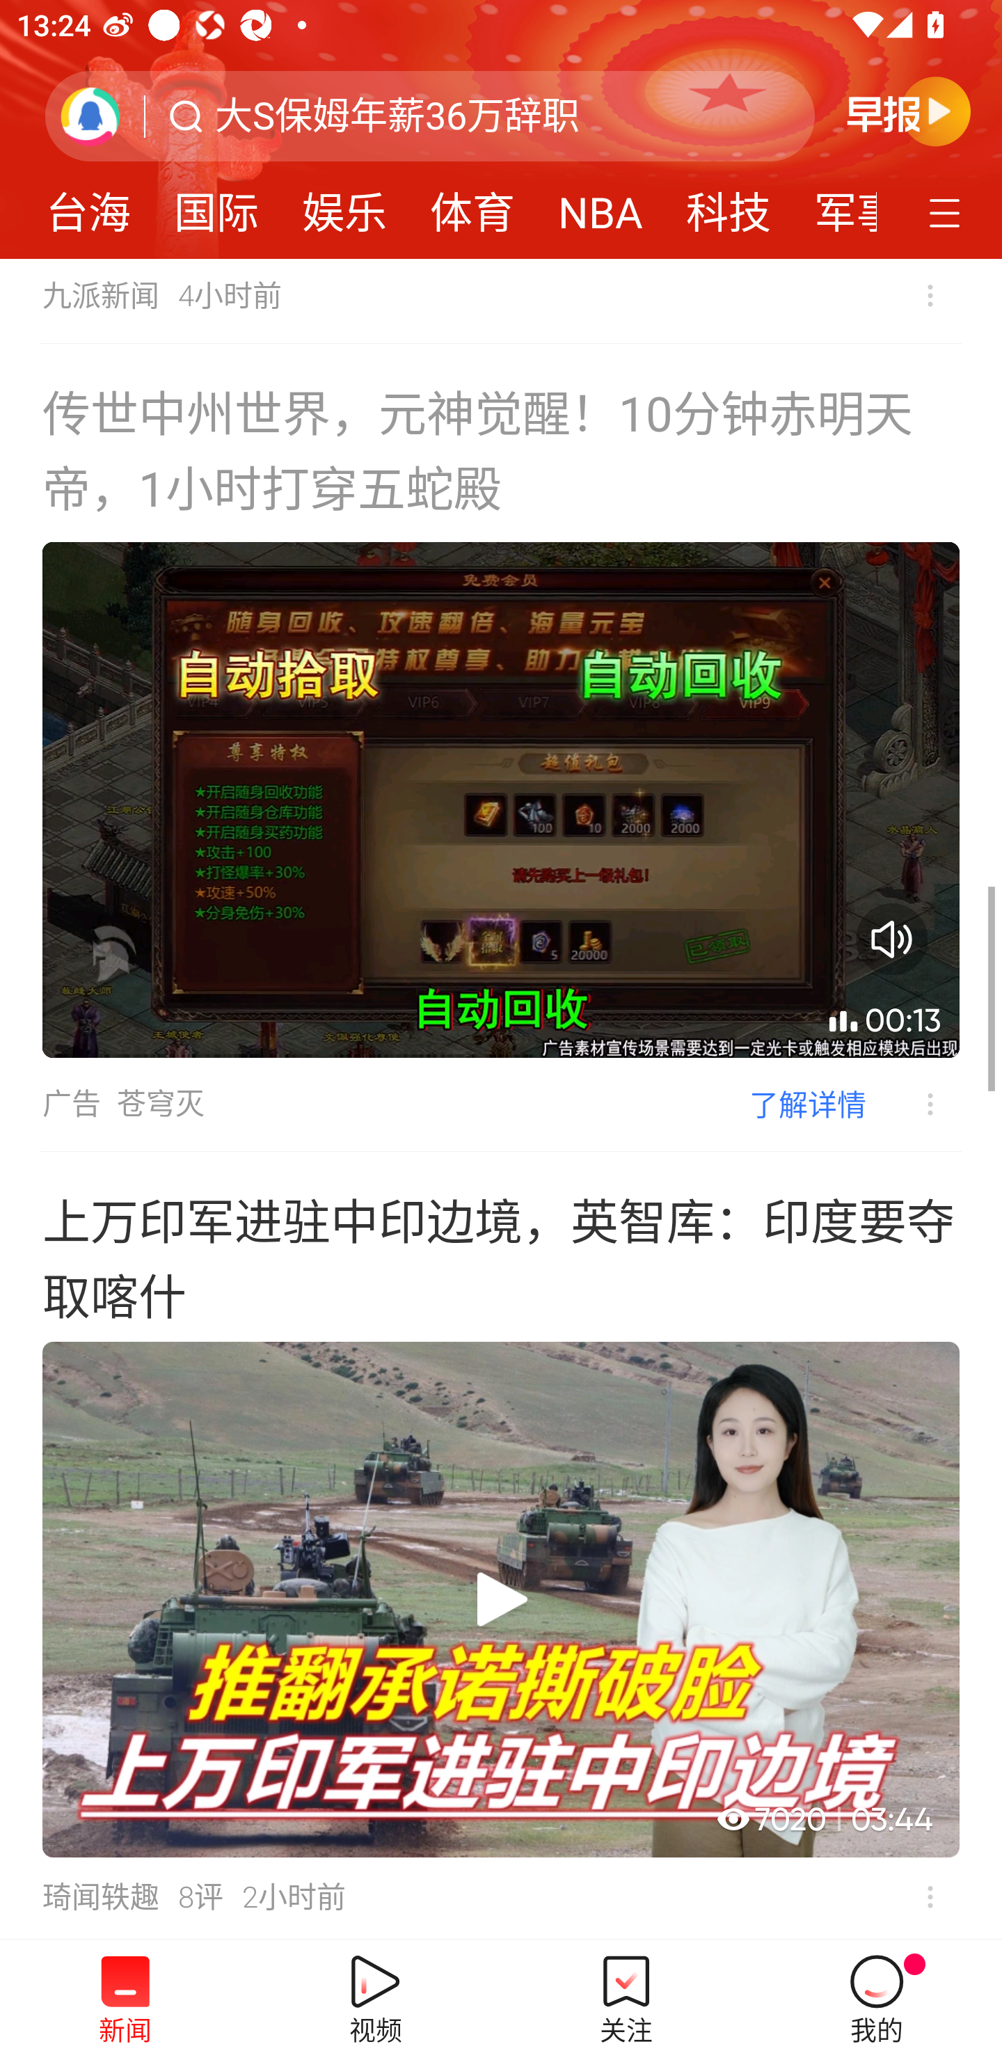 The image size is (1002, 2060). I want to click on 体育, so click(472, 205).